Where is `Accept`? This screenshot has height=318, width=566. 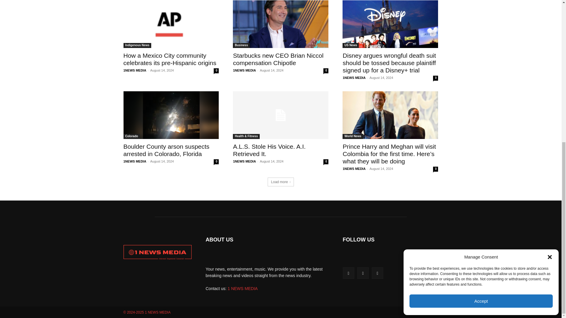
Accept is located at coordinates (481, 45).